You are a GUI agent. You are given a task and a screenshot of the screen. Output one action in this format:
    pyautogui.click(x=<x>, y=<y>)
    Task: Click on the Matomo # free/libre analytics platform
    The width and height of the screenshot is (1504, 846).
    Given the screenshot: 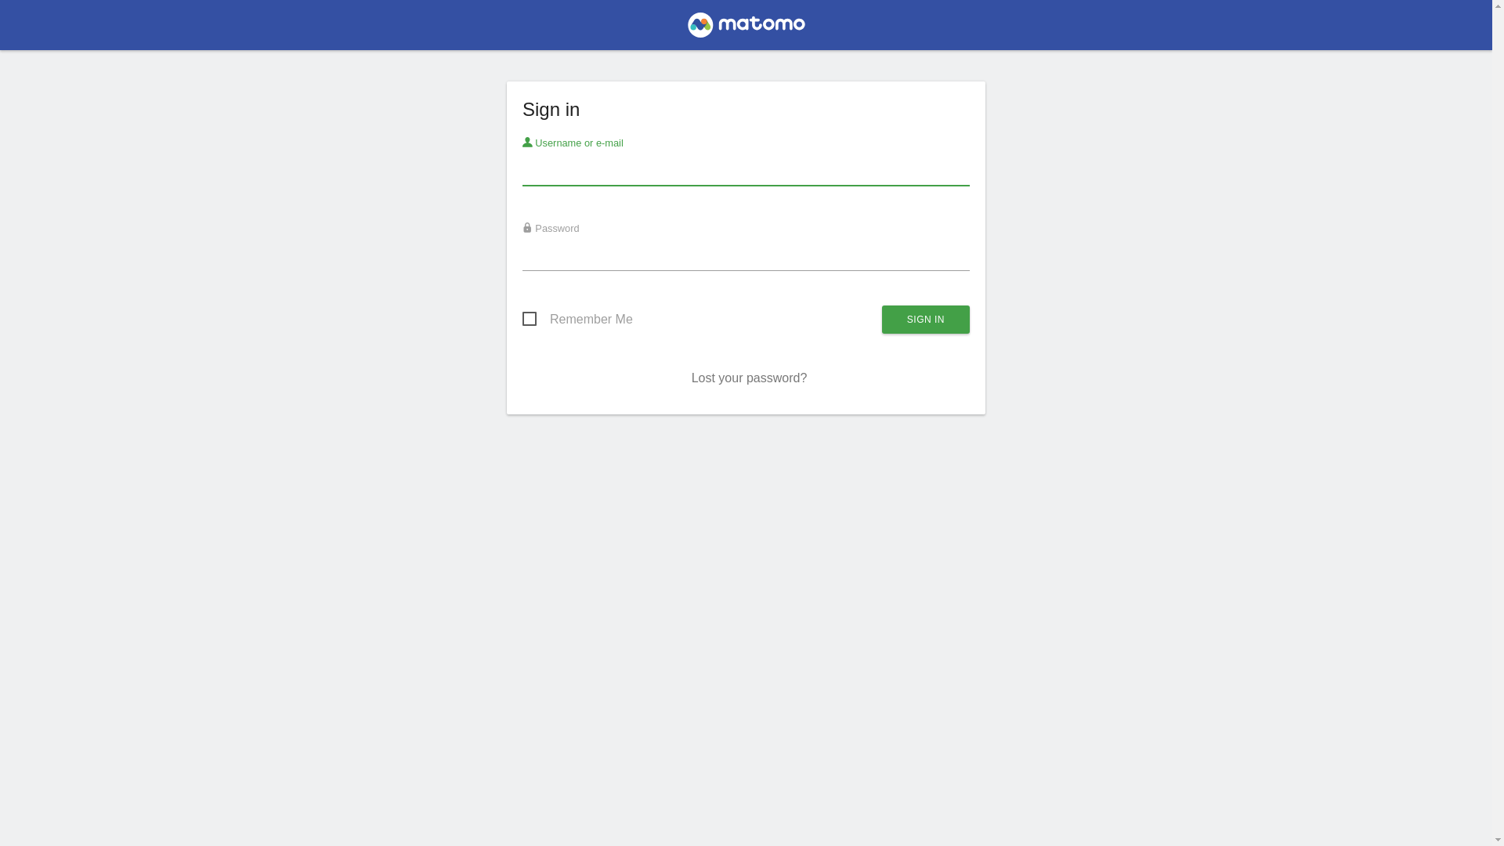 What is the action you would take?
    pyautogui.click(x=746, y=30)
    